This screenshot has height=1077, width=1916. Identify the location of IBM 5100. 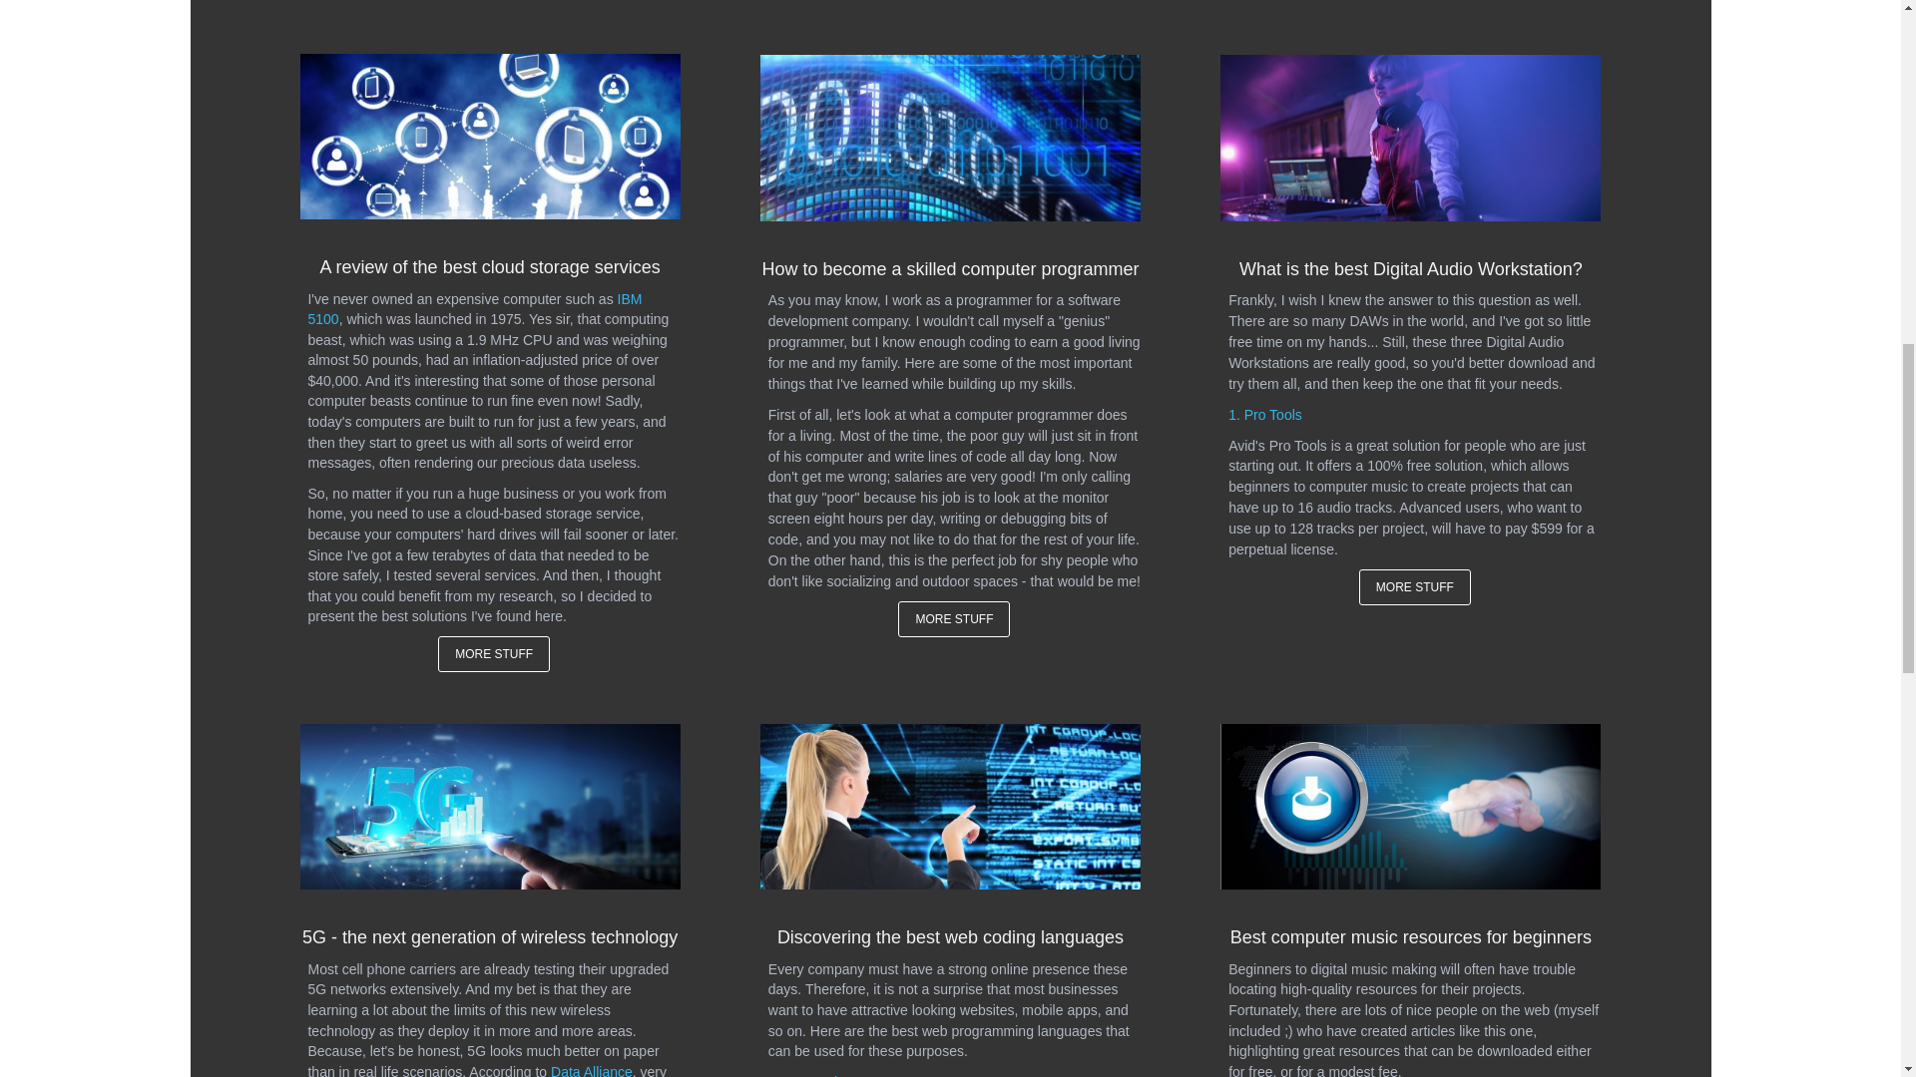
(474, 307).